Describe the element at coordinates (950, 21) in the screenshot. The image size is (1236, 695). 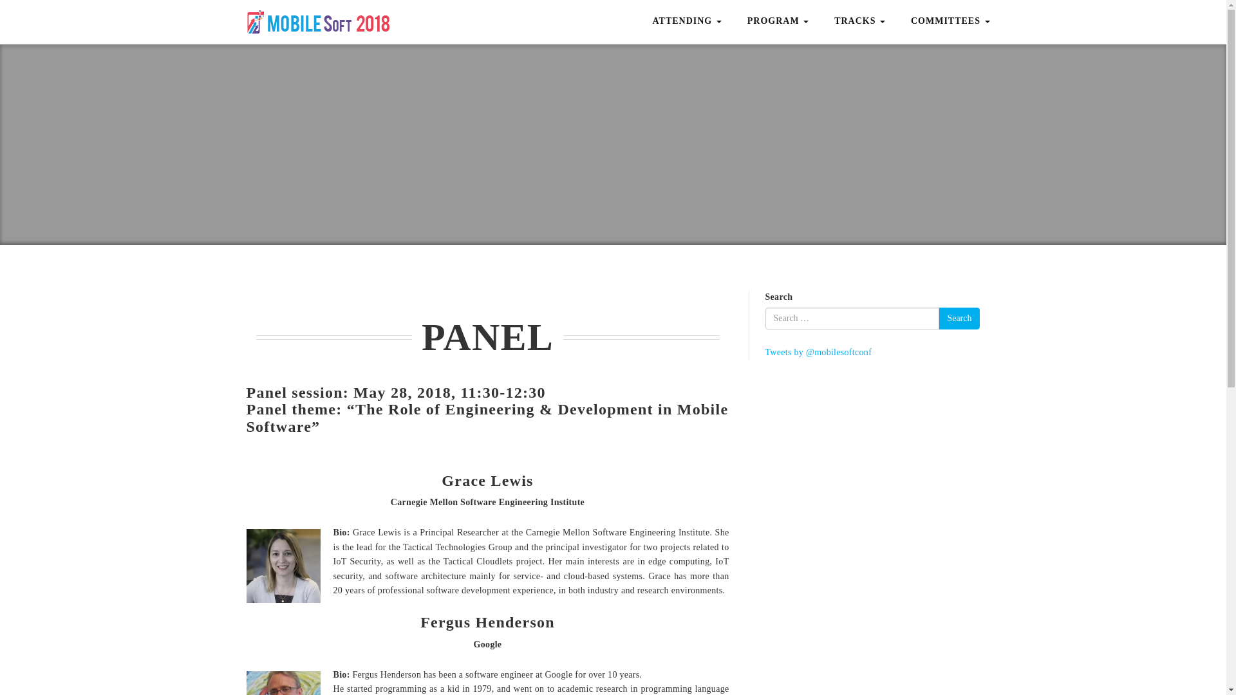
I see `COMMITTEES` at that location.